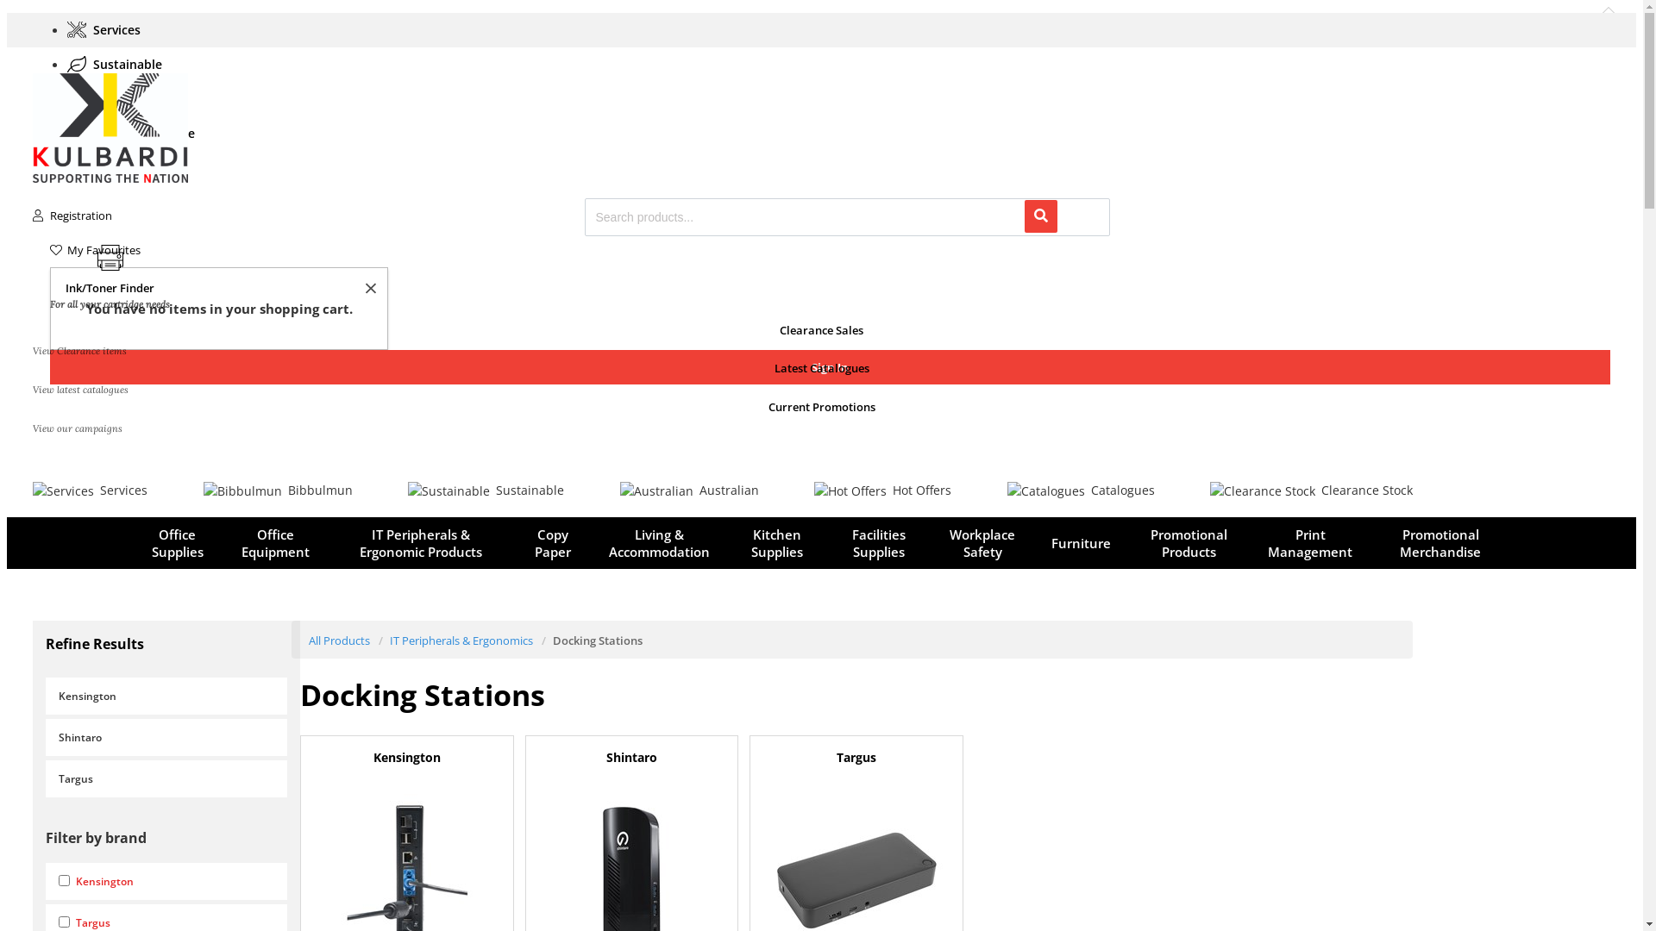  Describe the element at coordinates (178, 543) in the screenshot. I see `Office Supplies` at that location.